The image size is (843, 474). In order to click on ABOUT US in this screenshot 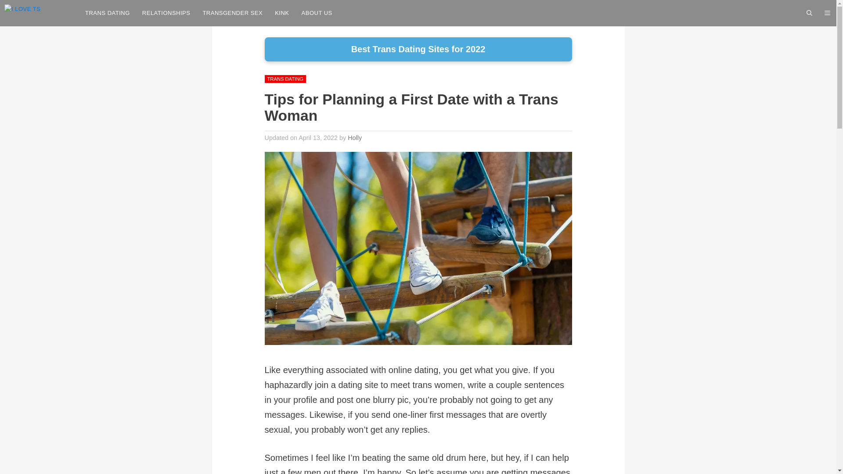, I will do `click(317, 13)`.